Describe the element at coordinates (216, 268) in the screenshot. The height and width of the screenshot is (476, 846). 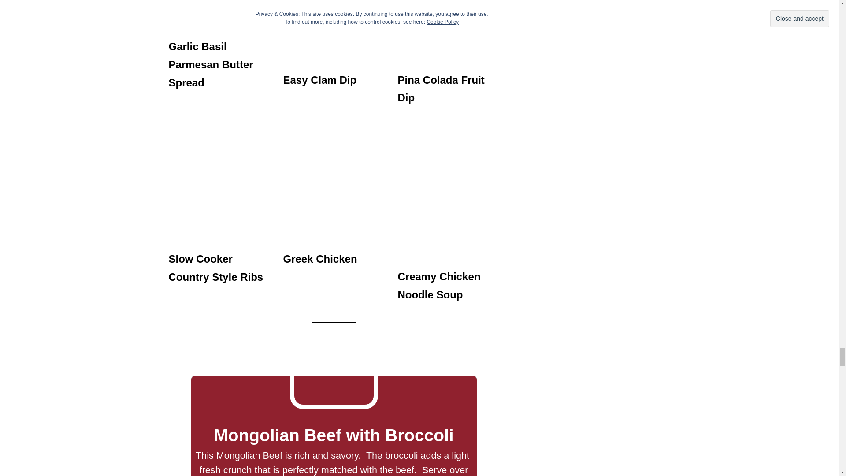
I see `Slow Cooker Country Style Ribs` at that location.